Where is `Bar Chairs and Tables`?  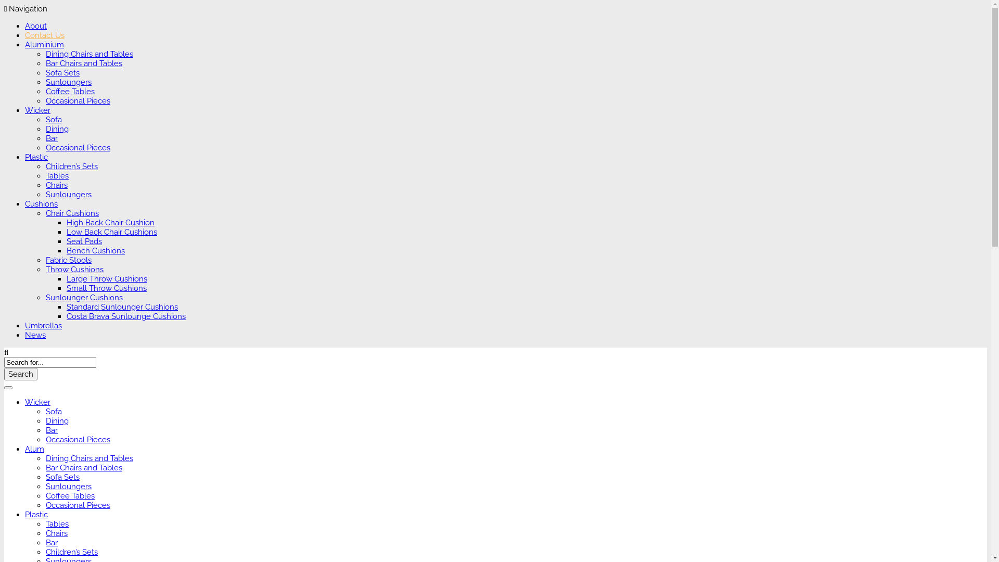 Bar Chairs and Tables is located at coordinates (84, 63).